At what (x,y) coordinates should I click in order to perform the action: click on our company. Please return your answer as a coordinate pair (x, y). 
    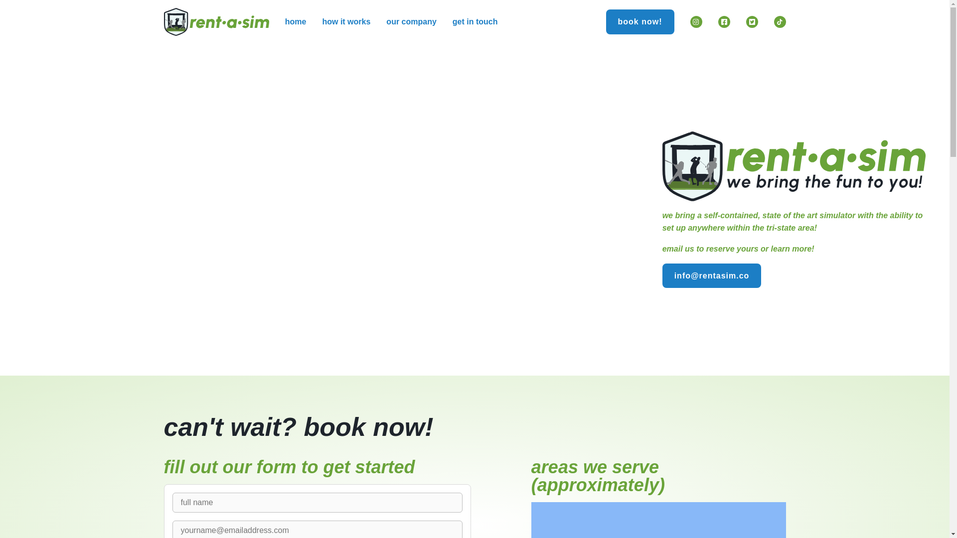
    Looking at the image, I should click on (411, 21).